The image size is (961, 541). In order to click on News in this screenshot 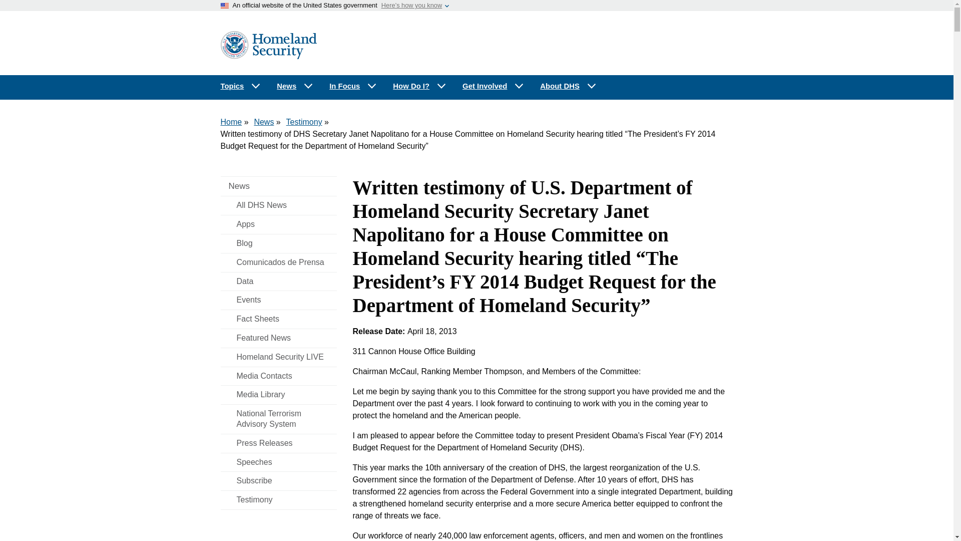, I will do `click(263, 122)`.